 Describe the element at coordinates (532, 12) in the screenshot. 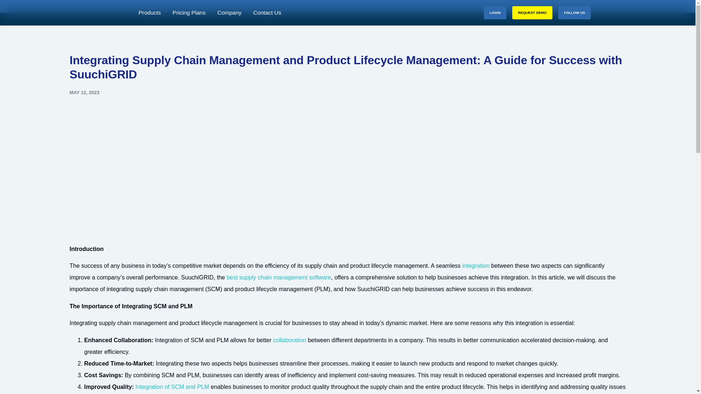

I see `REQUEST DEMO` at that location.